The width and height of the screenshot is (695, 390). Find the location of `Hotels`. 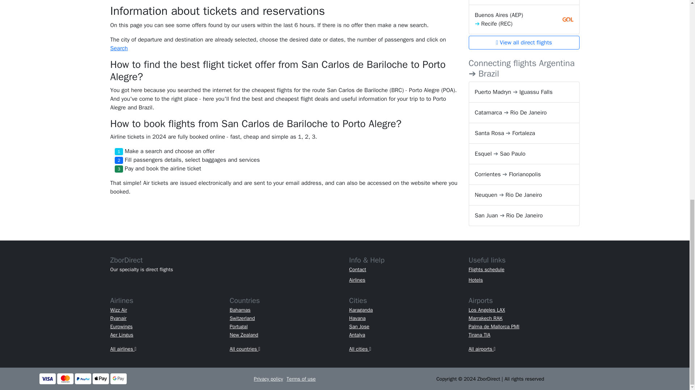

Hotels is located at coordinates (475, 280).